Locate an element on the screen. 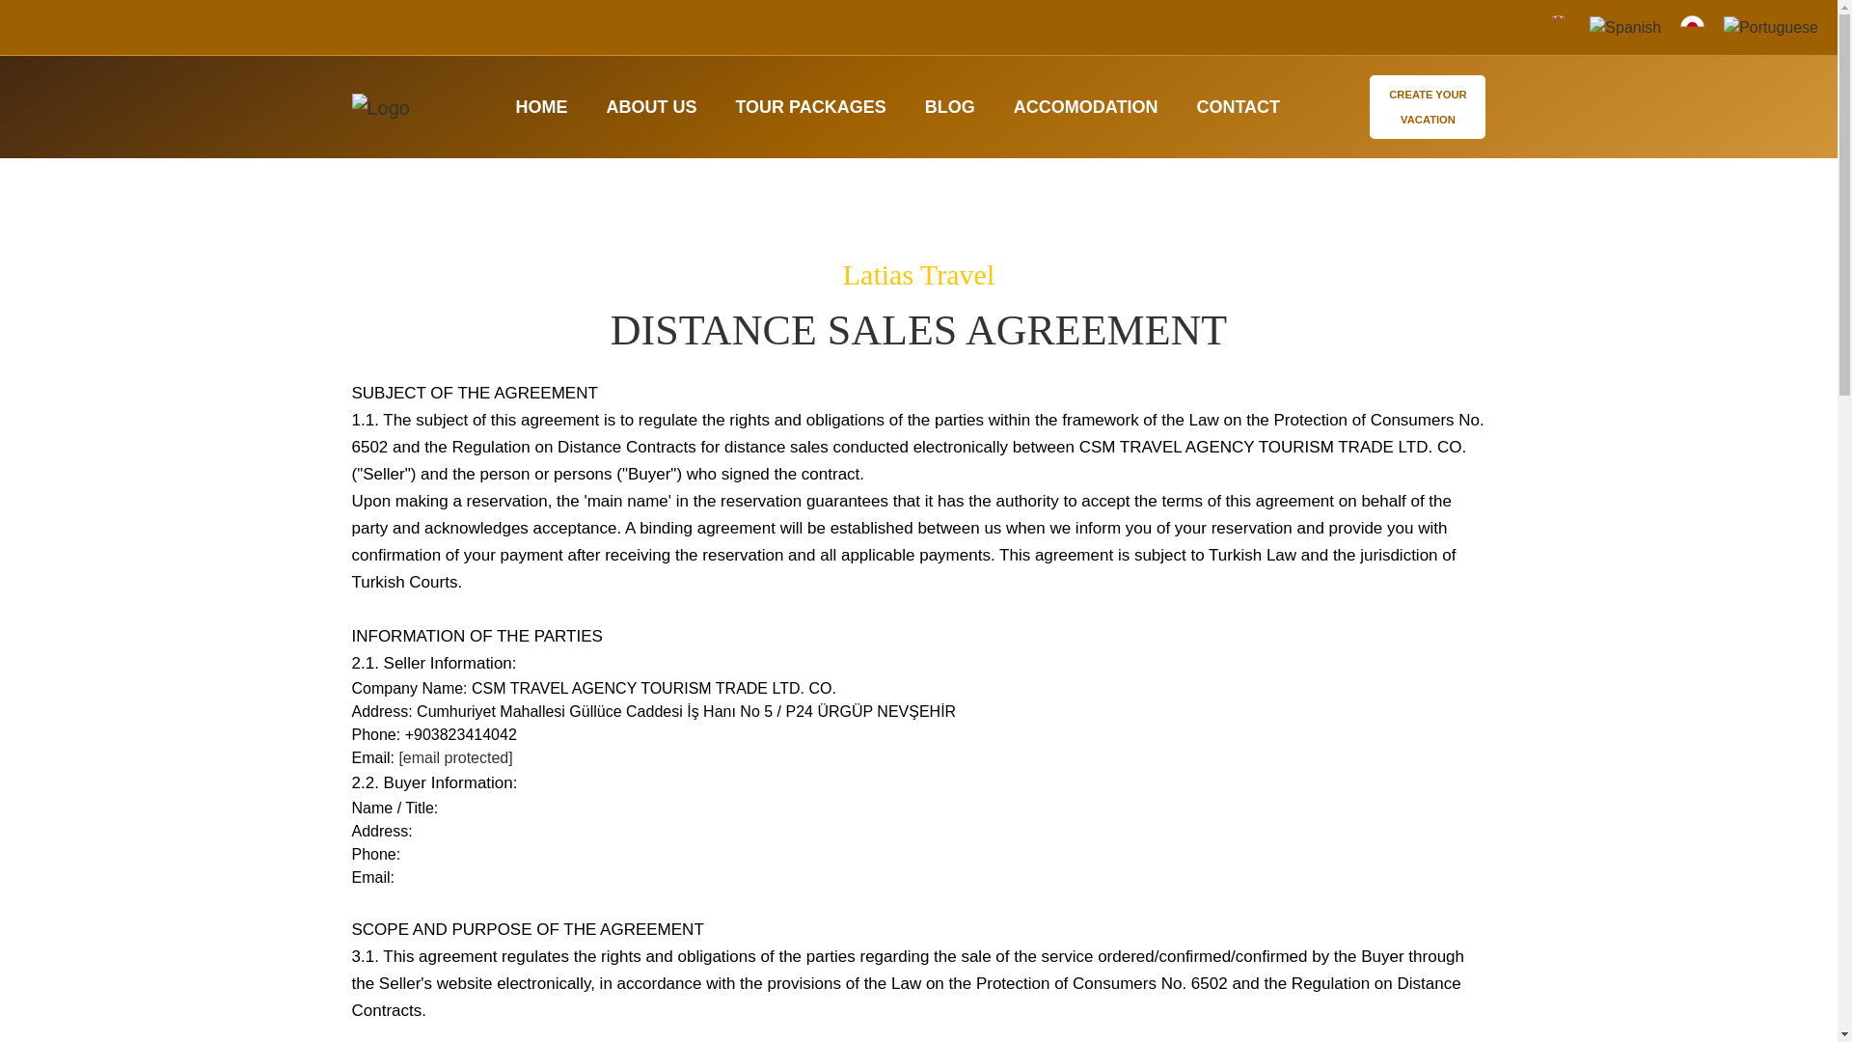 Image resolution: width=1852 pixels, height=1042 pixels. Turkish is located at coordinates (1514, 26).